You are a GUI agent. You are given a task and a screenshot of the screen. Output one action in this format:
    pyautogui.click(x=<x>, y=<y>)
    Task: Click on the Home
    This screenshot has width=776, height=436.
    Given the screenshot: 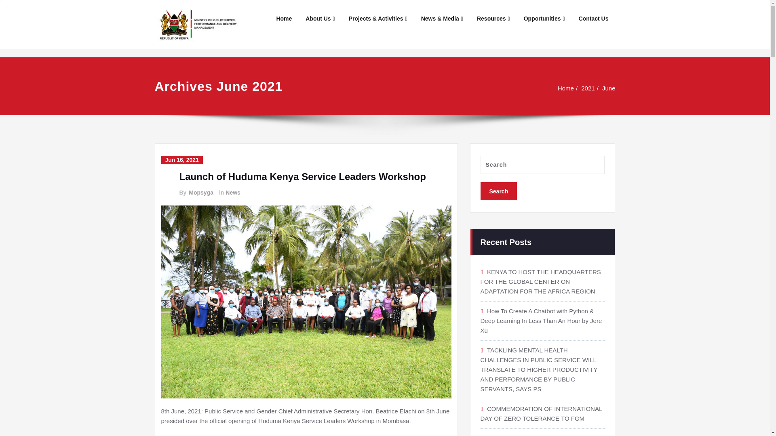 What is the action you would take?
    pyautogui.click(x=566, y=88)
    